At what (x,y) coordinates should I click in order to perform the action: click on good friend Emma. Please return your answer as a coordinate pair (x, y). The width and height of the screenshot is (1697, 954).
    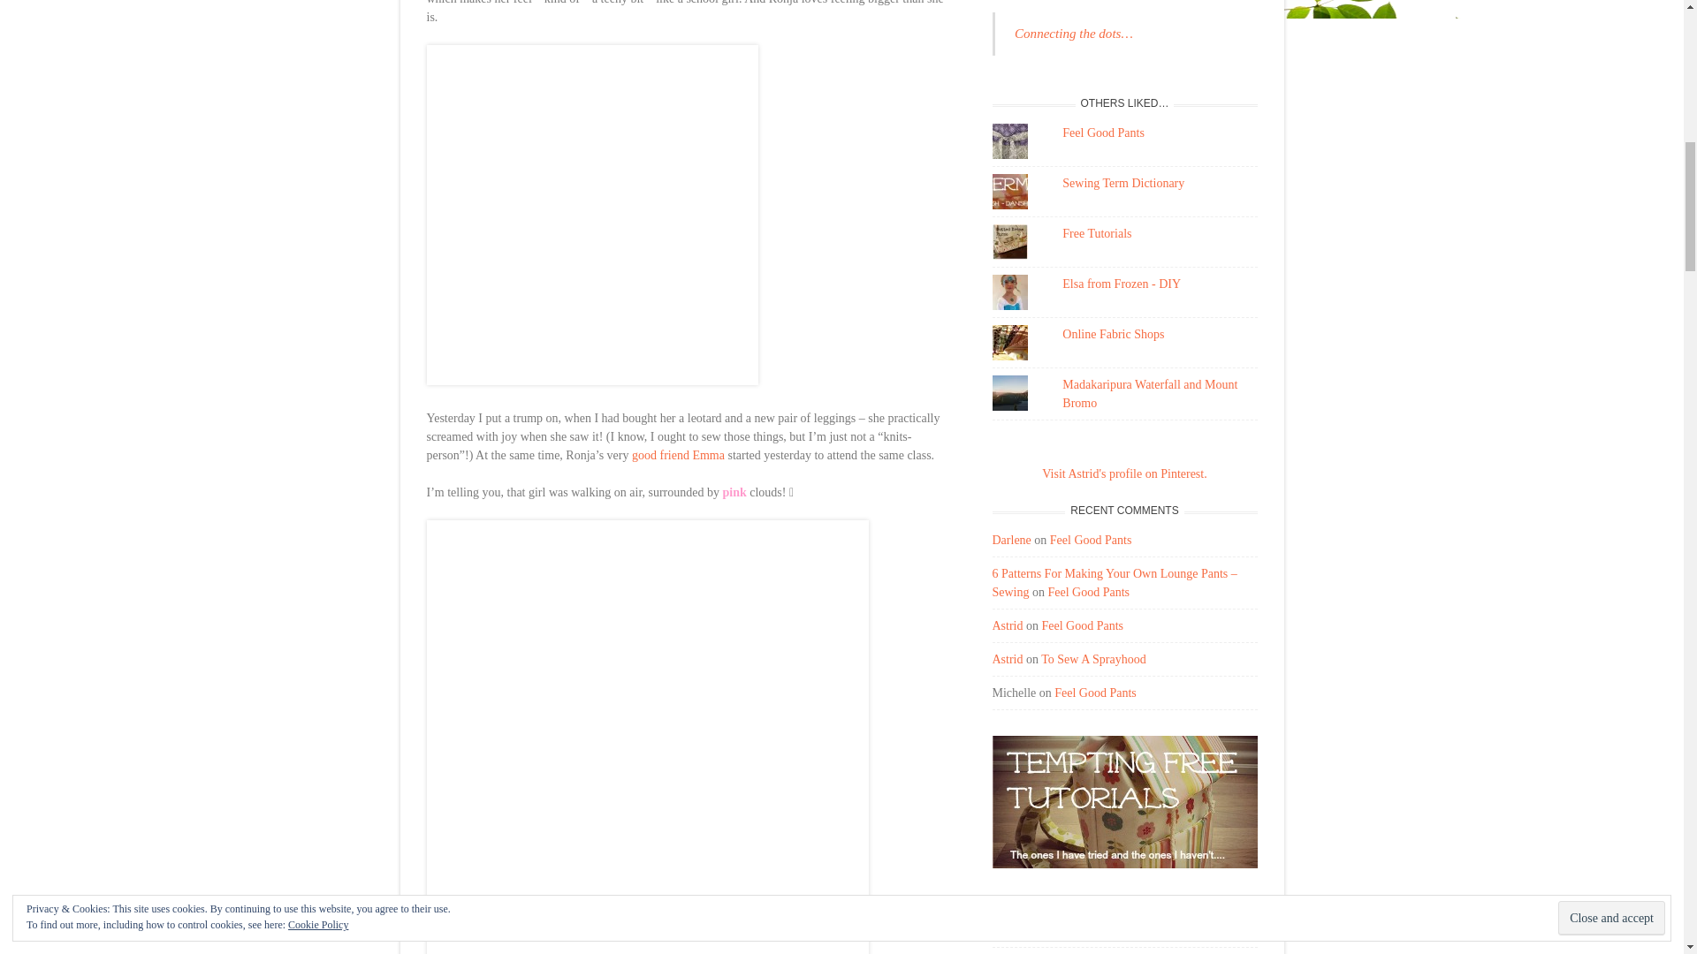
    Looking at the image, I should click on (677, 454).